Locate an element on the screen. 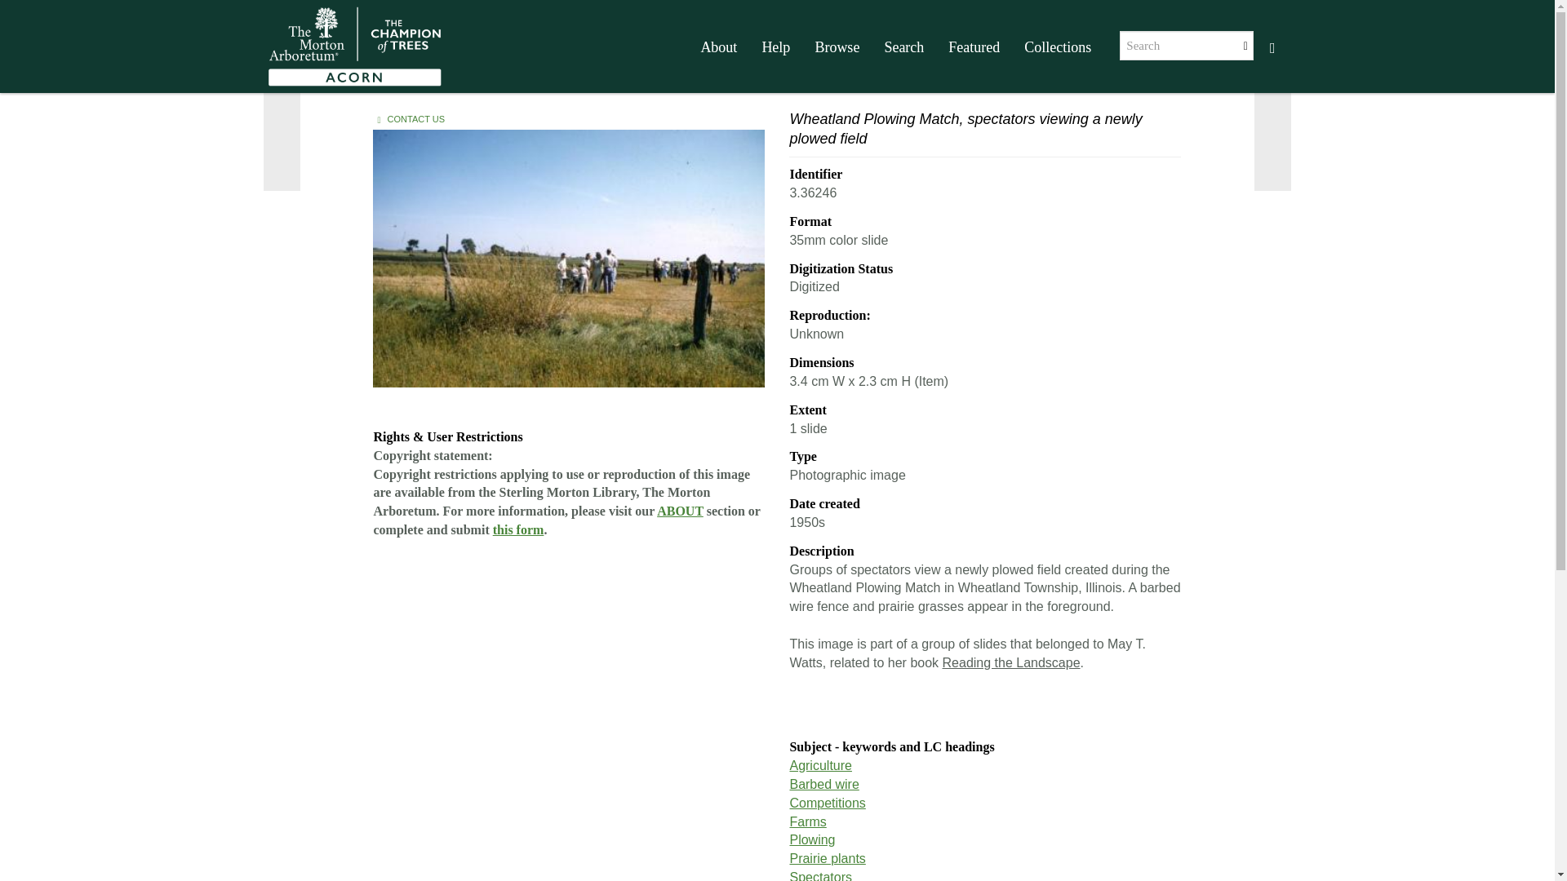  About is located at coordinates (718, 47).